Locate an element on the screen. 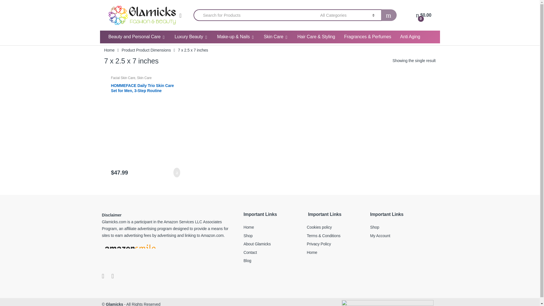  Beauty and Personal Care is located at coordinates (137, 37).